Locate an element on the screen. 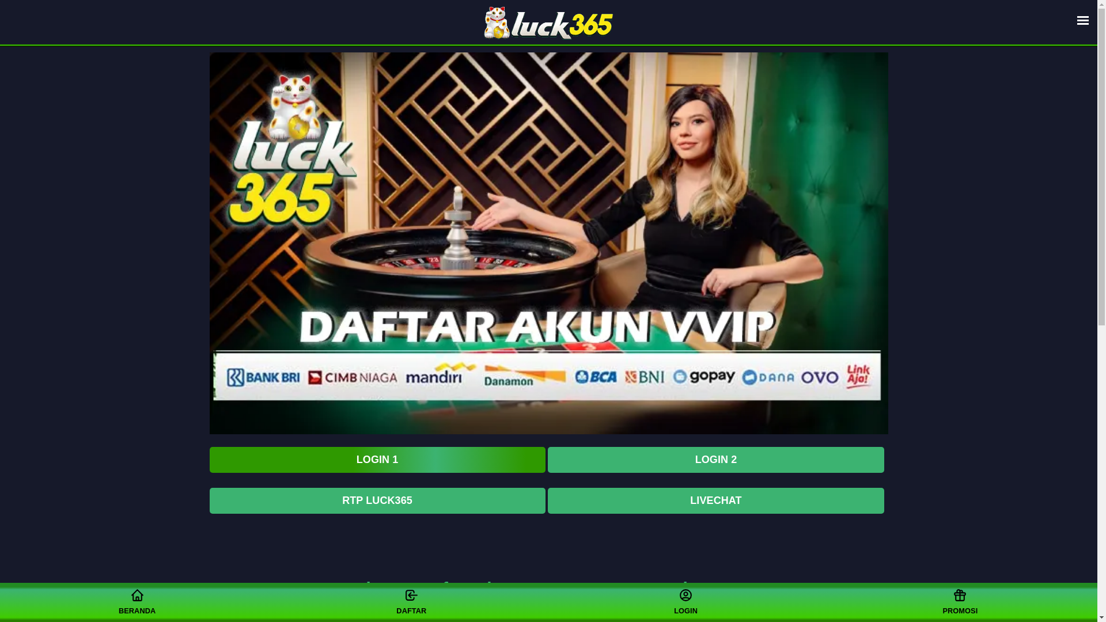  Promotion is located at coordinates (685, 602).